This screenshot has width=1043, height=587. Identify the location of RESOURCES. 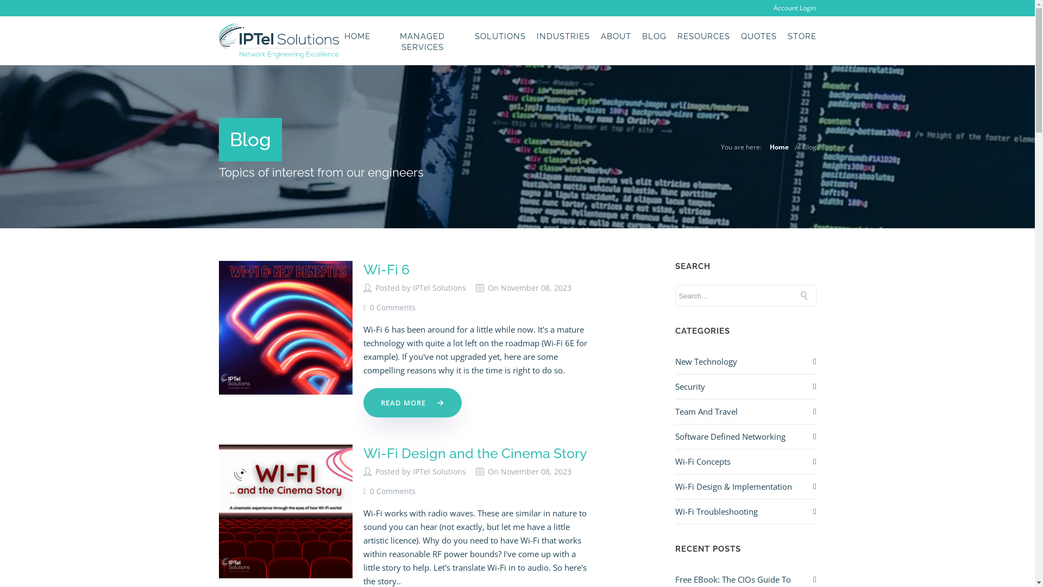
(703, 36).